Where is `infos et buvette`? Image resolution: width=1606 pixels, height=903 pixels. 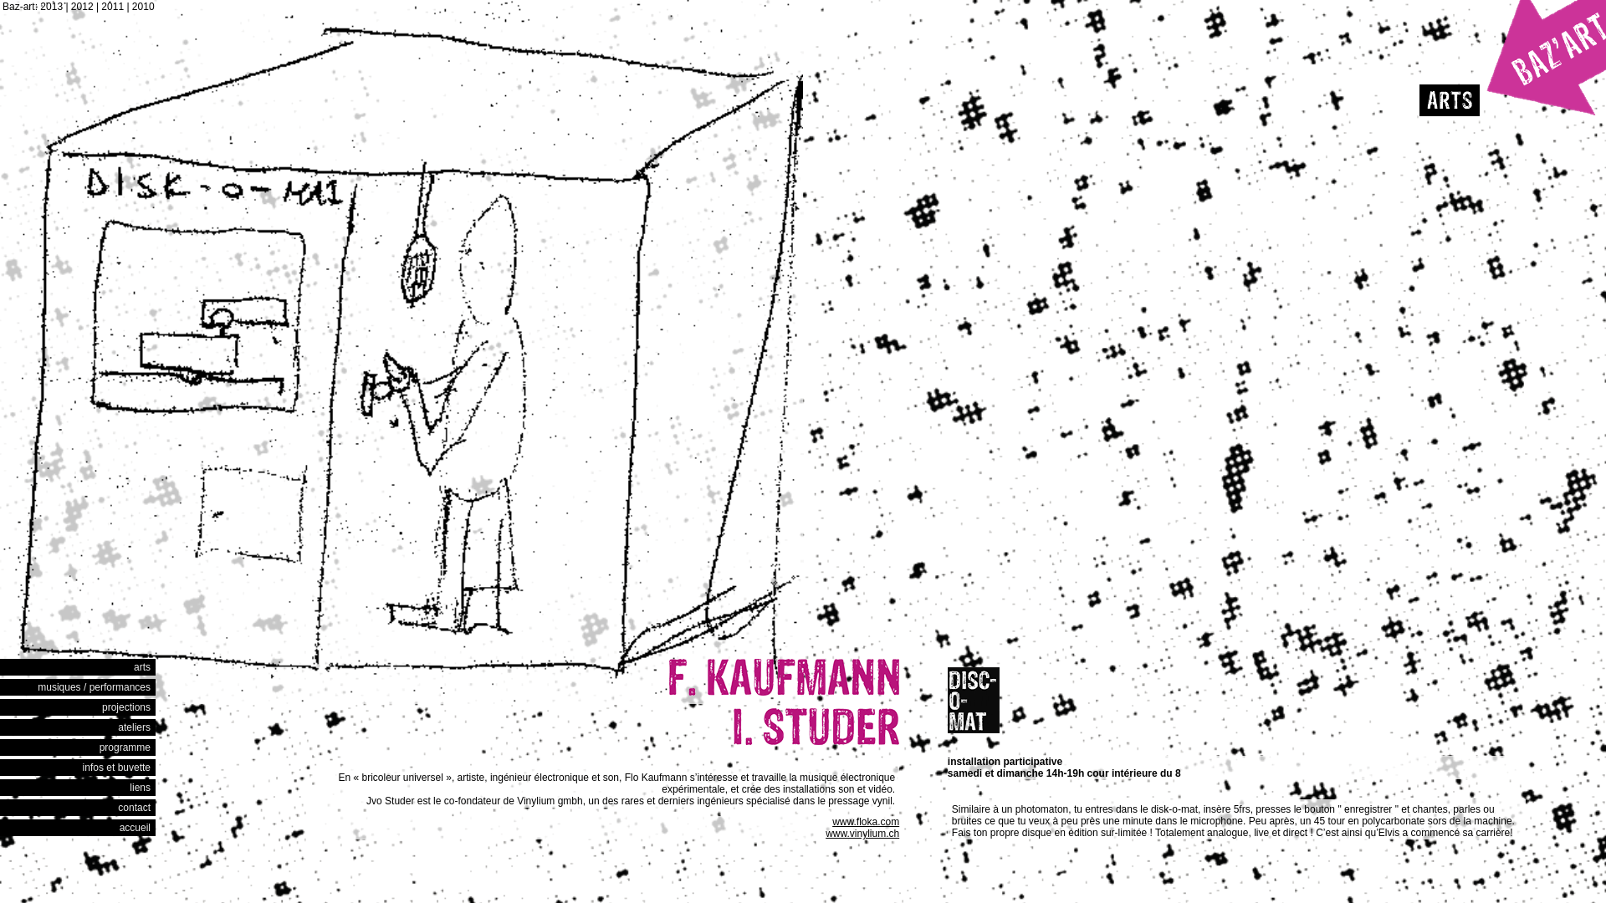 infos et buvette is located at coordinates (78, 768).